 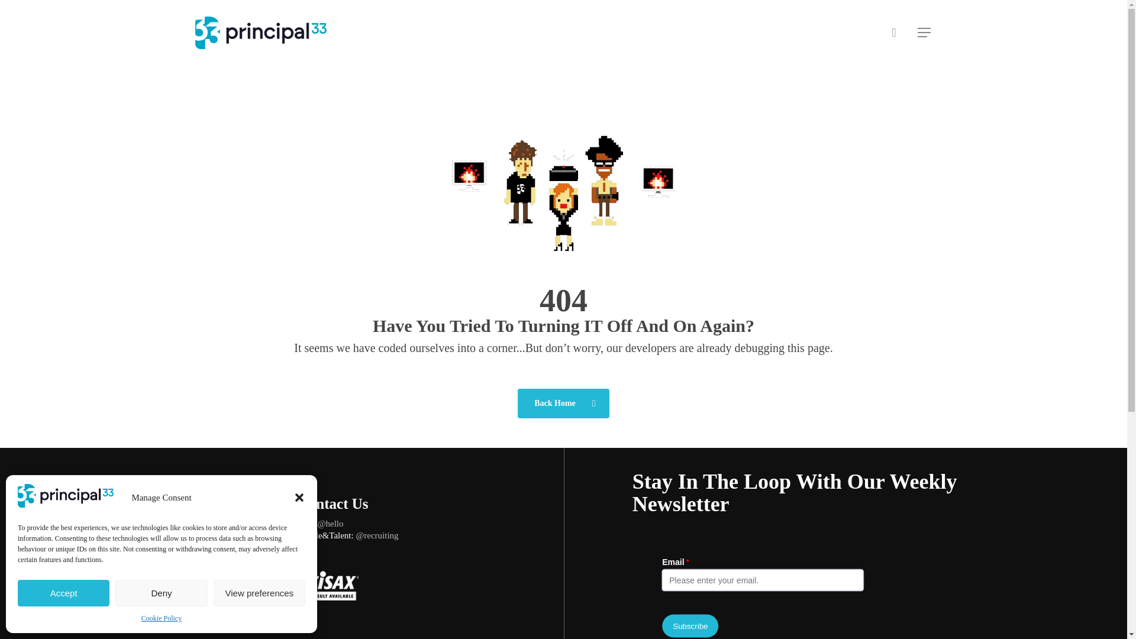 What do you see at coordinates (161, 593) in the screenshot?
I see `Deny` at bounding box center [161, 593].